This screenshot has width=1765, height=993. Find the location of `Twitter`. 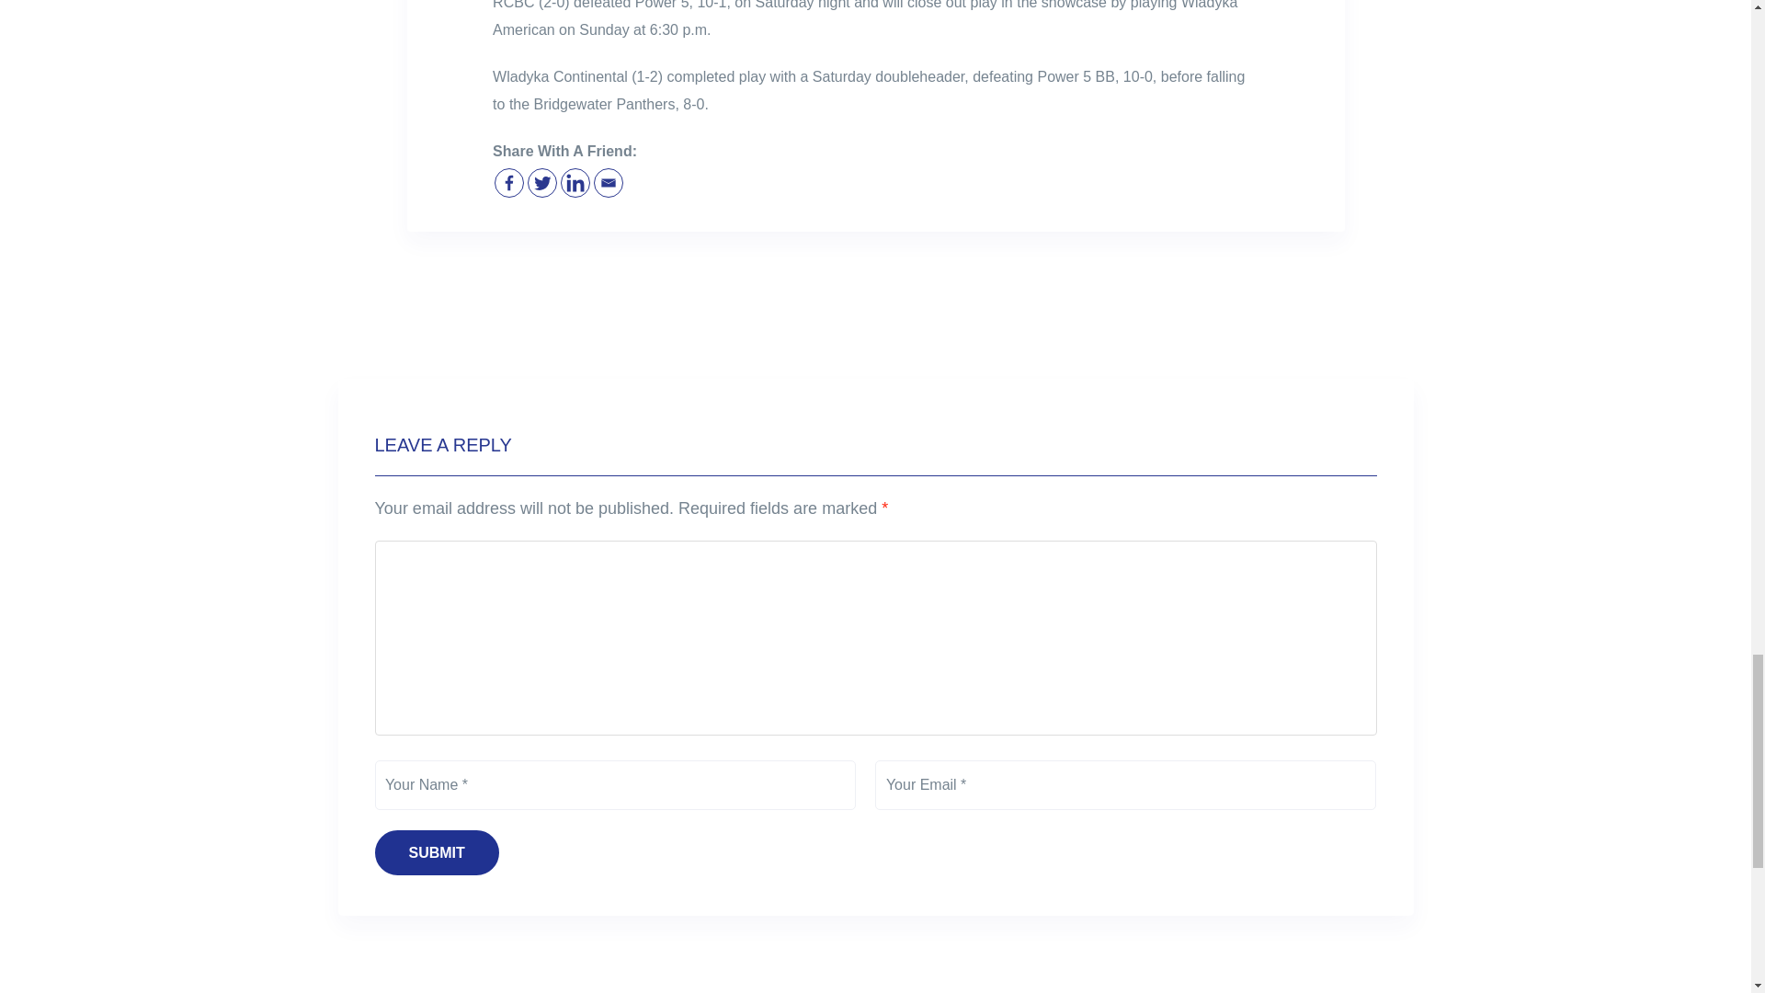

Twitter is located at coordinates (542, 182).